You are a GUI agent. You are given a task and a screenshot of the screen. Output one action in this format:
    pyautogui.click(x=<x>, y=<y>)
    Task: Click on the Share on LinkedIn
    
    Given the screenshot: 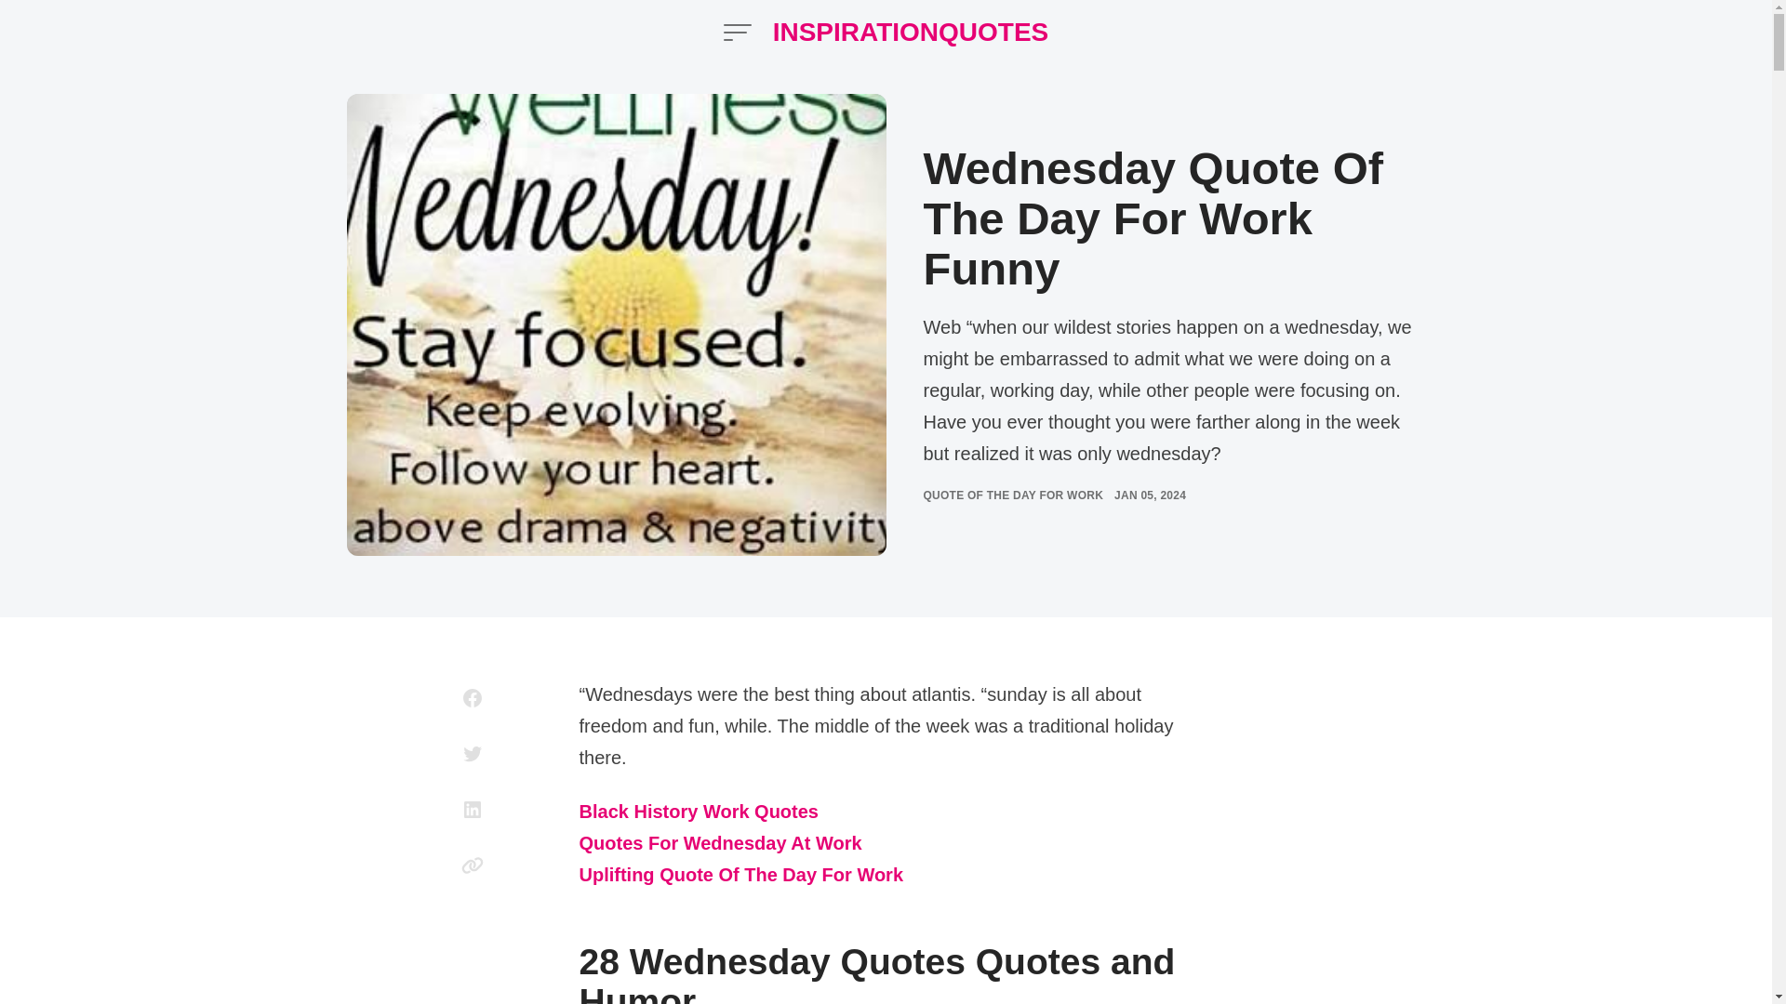 What is the action you would take?
    pyautogui.click(x=473, y=809)
    